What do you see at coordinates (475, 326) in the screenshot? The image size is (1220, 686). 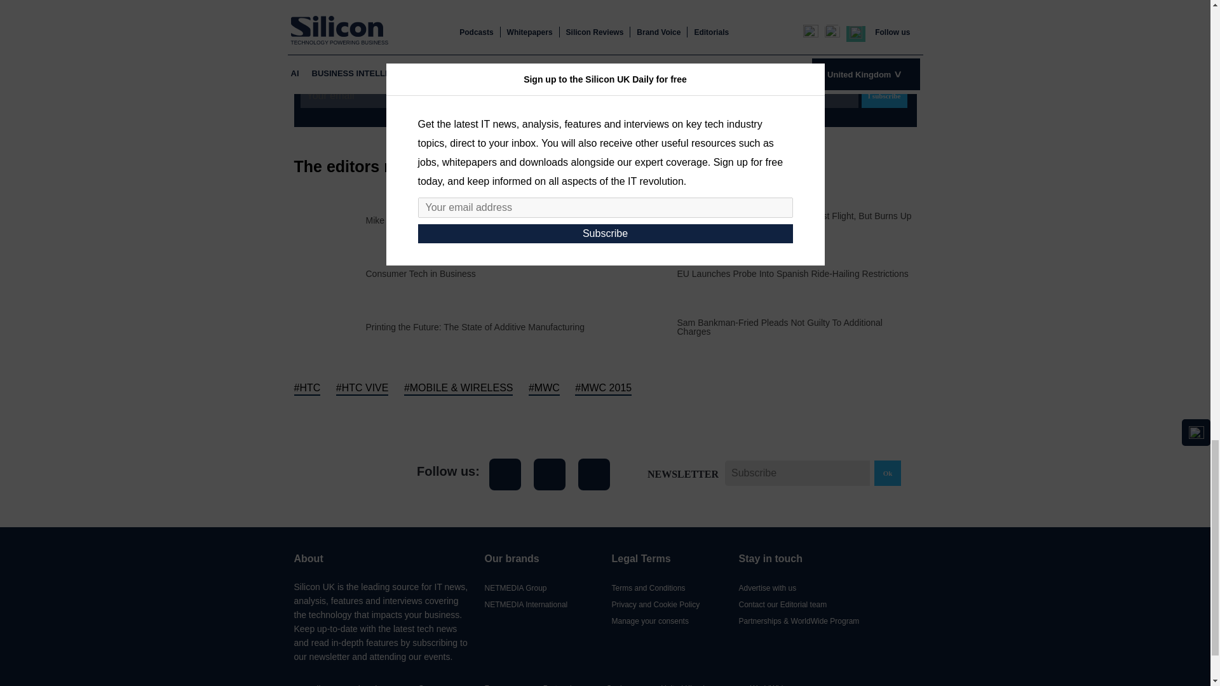 I see `Printing the Future: The State of Additive Manufacturing` at bounding box center [475, 326].